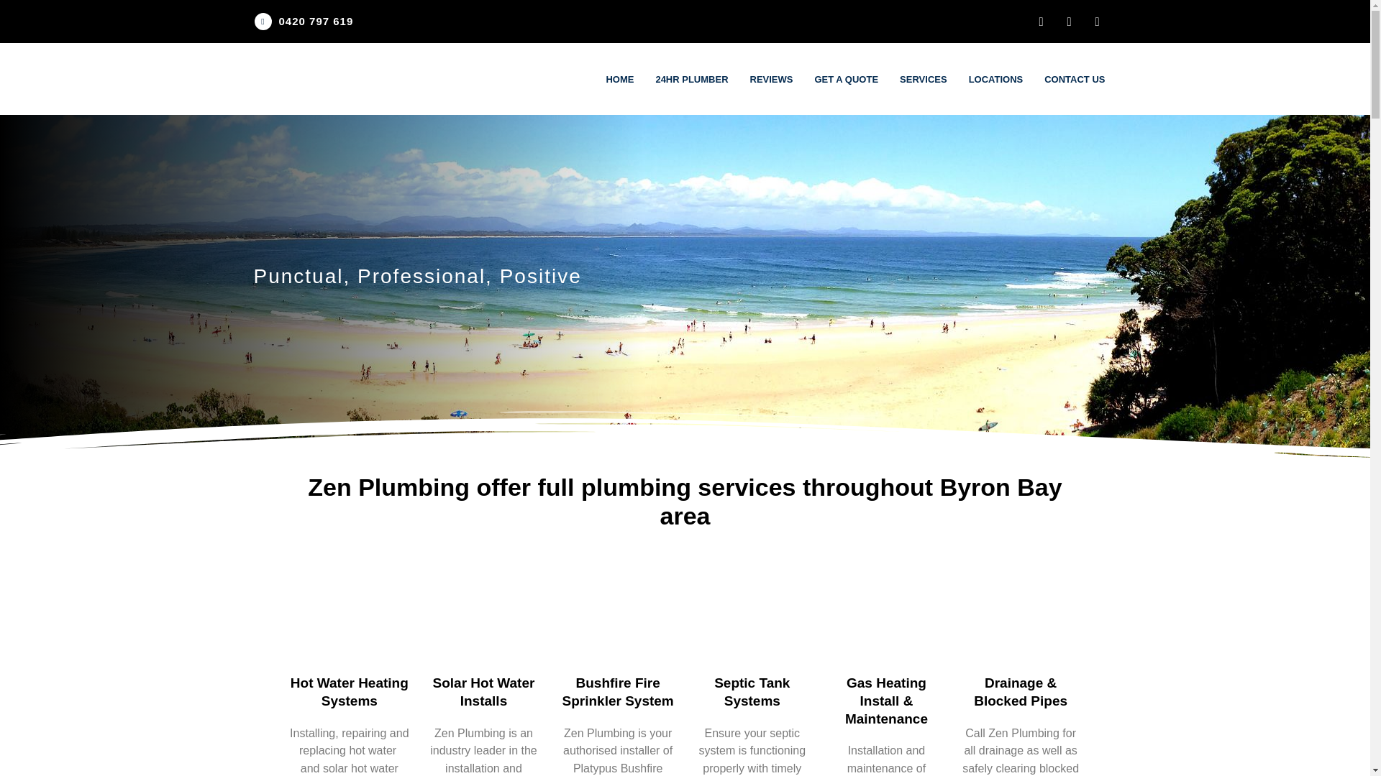 This screenshot has width=1381, height=776. I want to click on CONTACT US, so click(1075, 79).